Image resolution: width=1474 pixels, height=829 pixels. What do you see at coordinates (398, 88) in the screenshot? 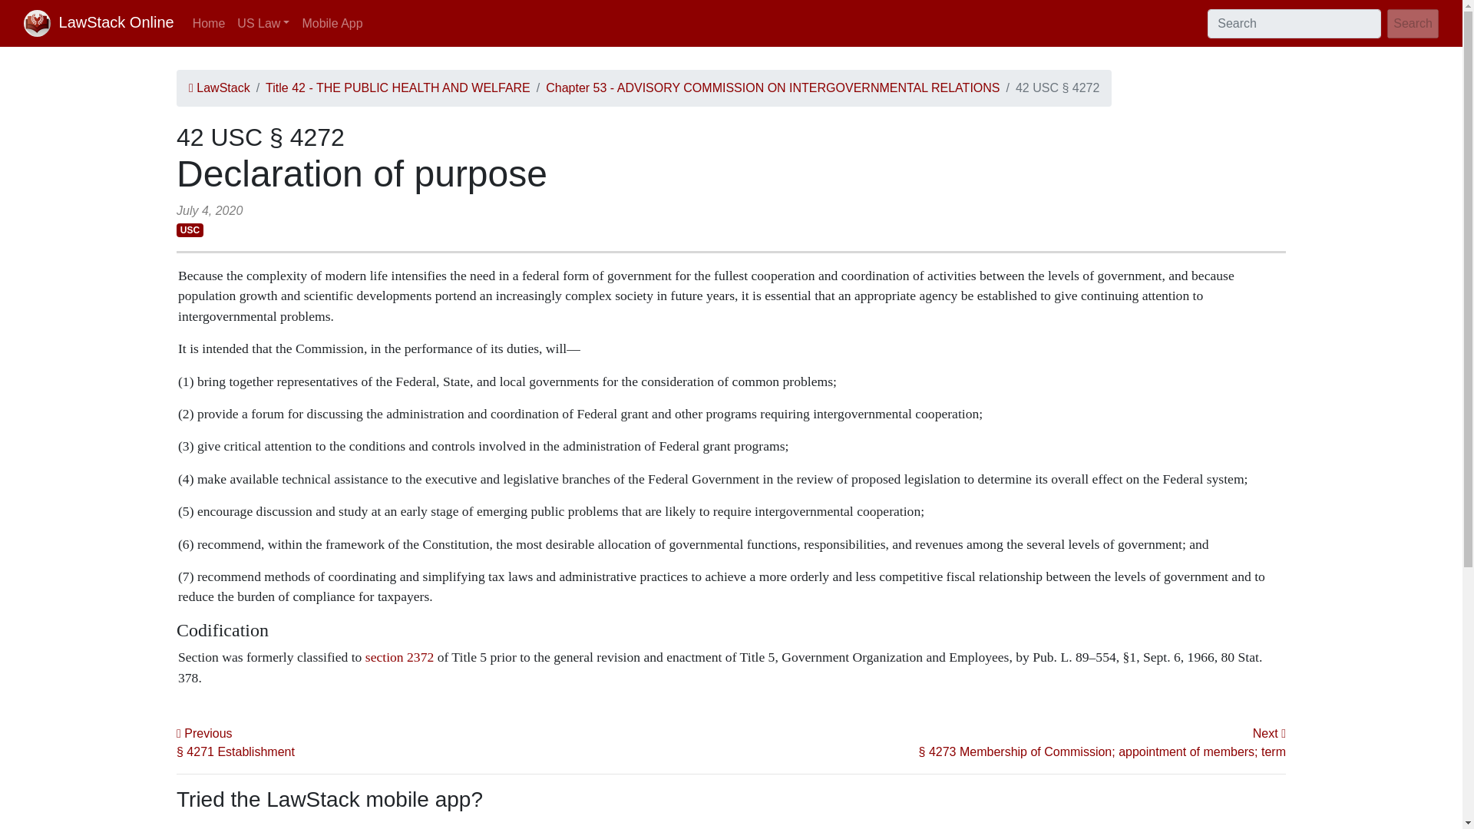
I see `Title 42 - THE PUBLIC HEALTH AND WELFARE` at bounding box center [398, 88].